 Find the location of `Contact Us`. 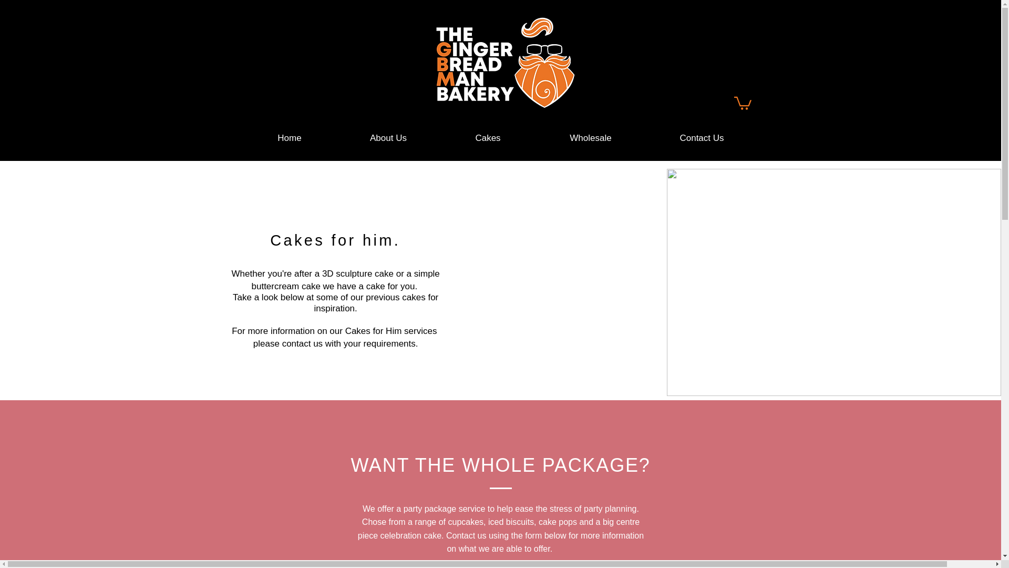

Contact Us is located at coordinates (702, 138).